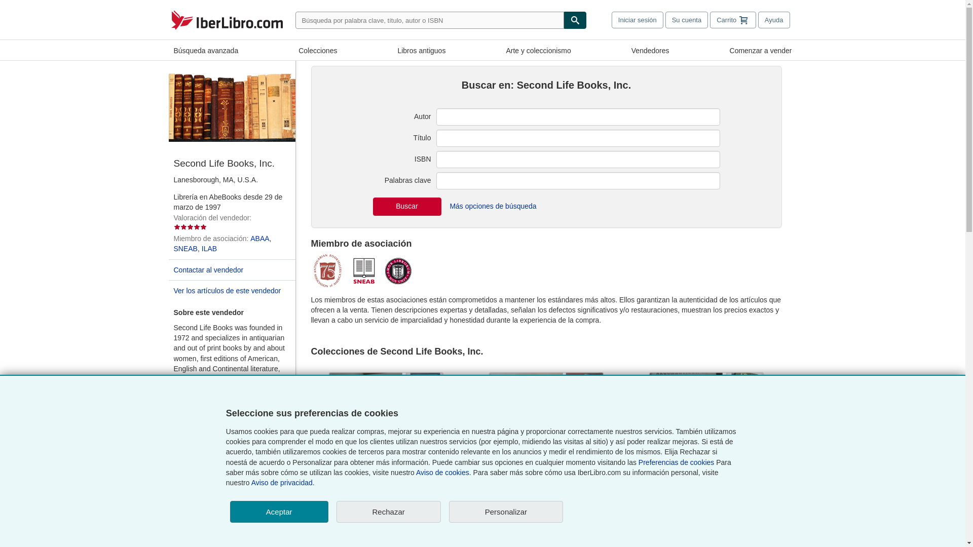 This screenshot has width=973, height=547. I want to click on ILAB, so click(209, 248).